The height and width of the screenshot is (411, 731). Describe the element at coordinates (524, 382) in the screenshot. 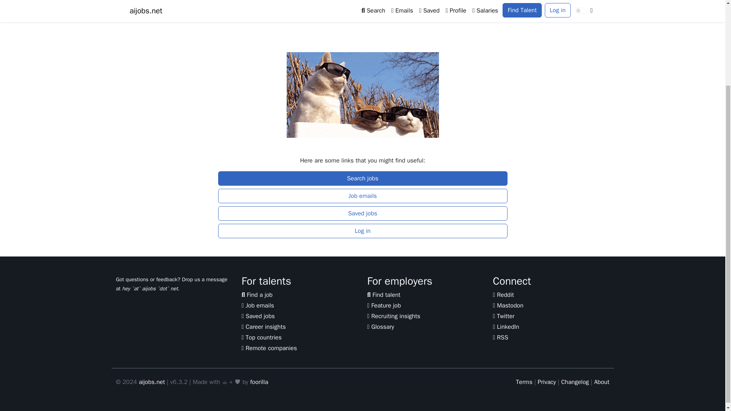

I see `Terms` at that location.